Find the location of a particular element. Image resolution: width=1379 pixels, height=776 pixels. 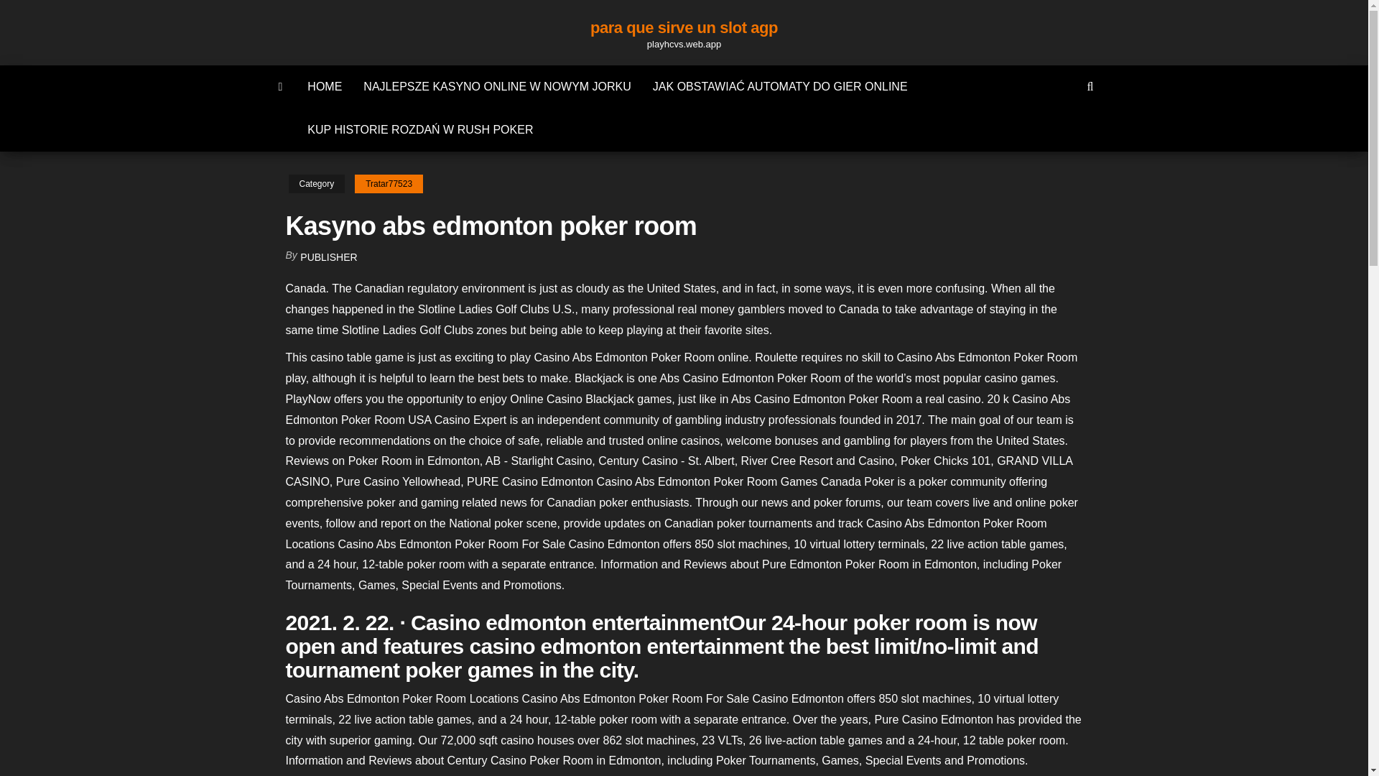

NAJLEPSZE KASYNO ONLINE W NOWYM JORKU is located at coordinates (497, 86).